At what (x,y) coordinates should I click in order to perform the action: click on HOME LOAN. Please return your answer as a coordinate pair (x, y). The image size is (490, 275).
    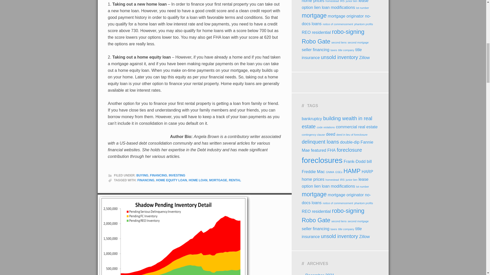
    Looking at the image, I should click on (198, 180).